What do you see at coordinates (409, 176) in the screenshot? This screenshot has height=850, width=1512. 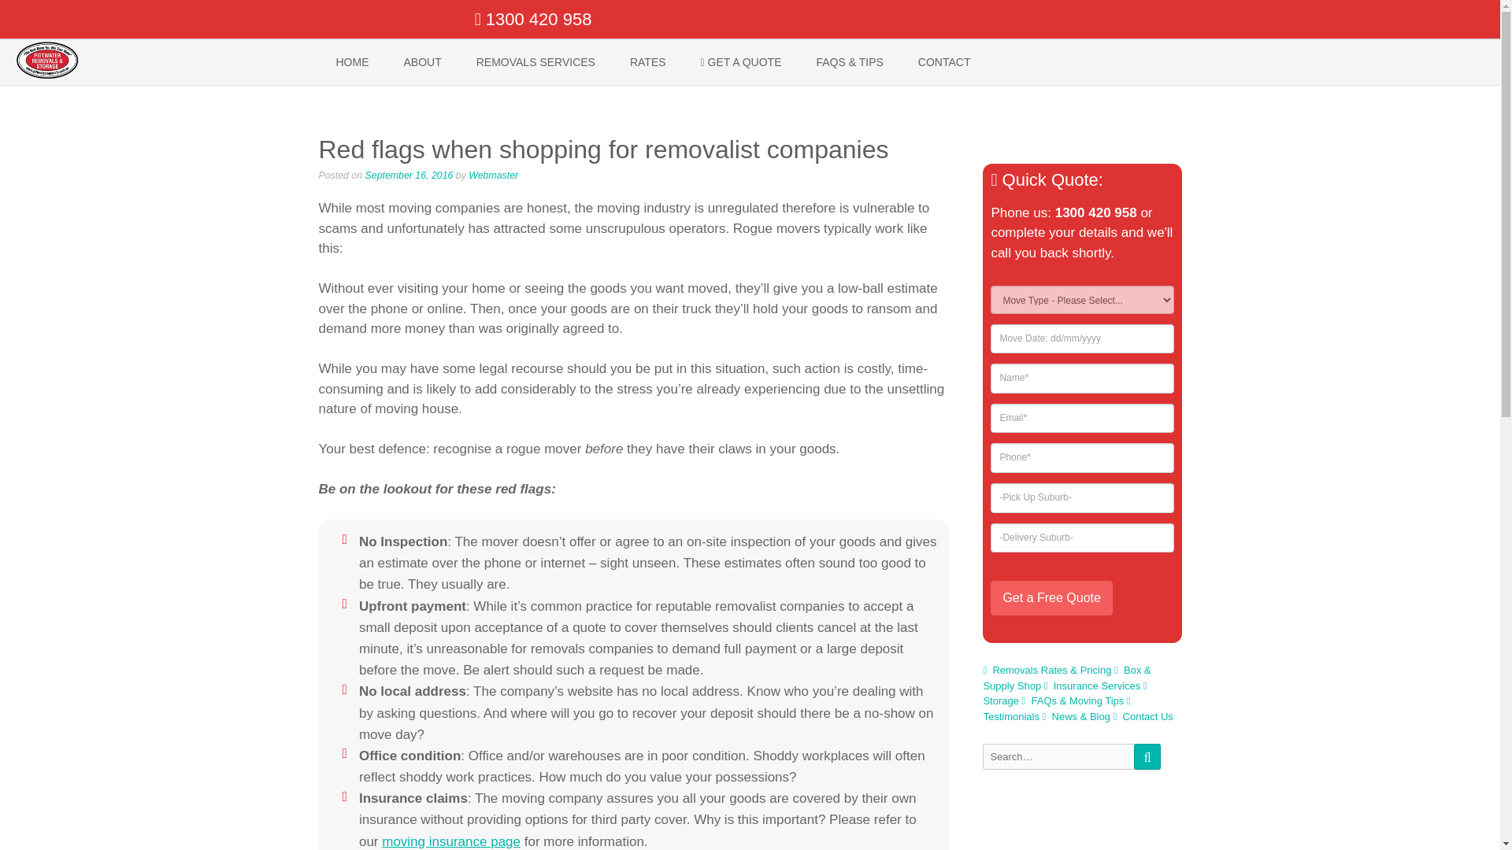 I see `September 16, 2016` at bounding box center [409, 176].